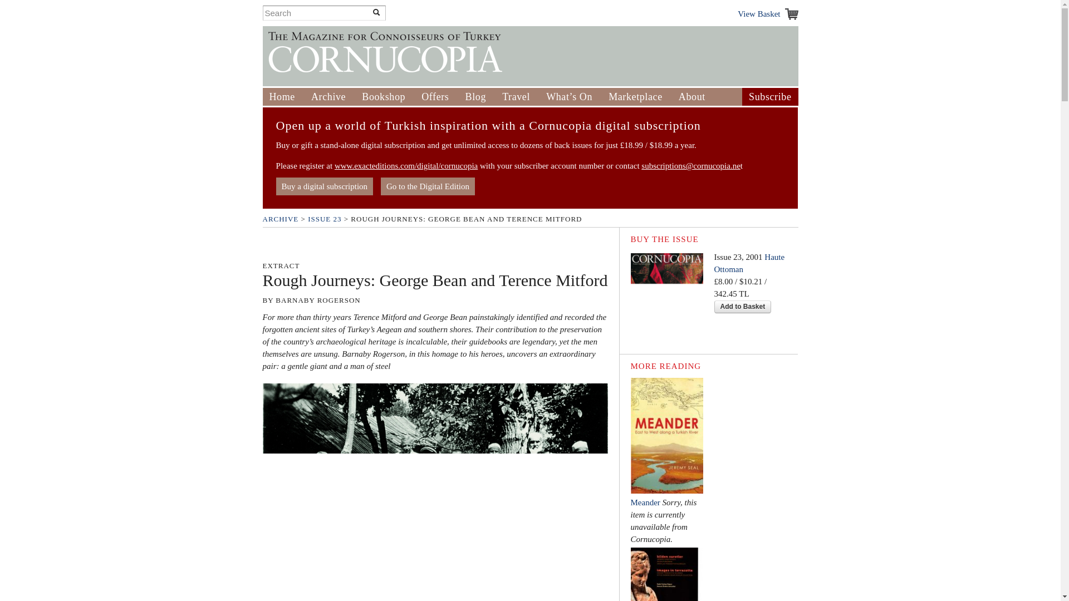 This screenshot has height=601, width=1069. Describe the element at coordinates (328, 97) in the screenshot. I see `Archive` at that location.